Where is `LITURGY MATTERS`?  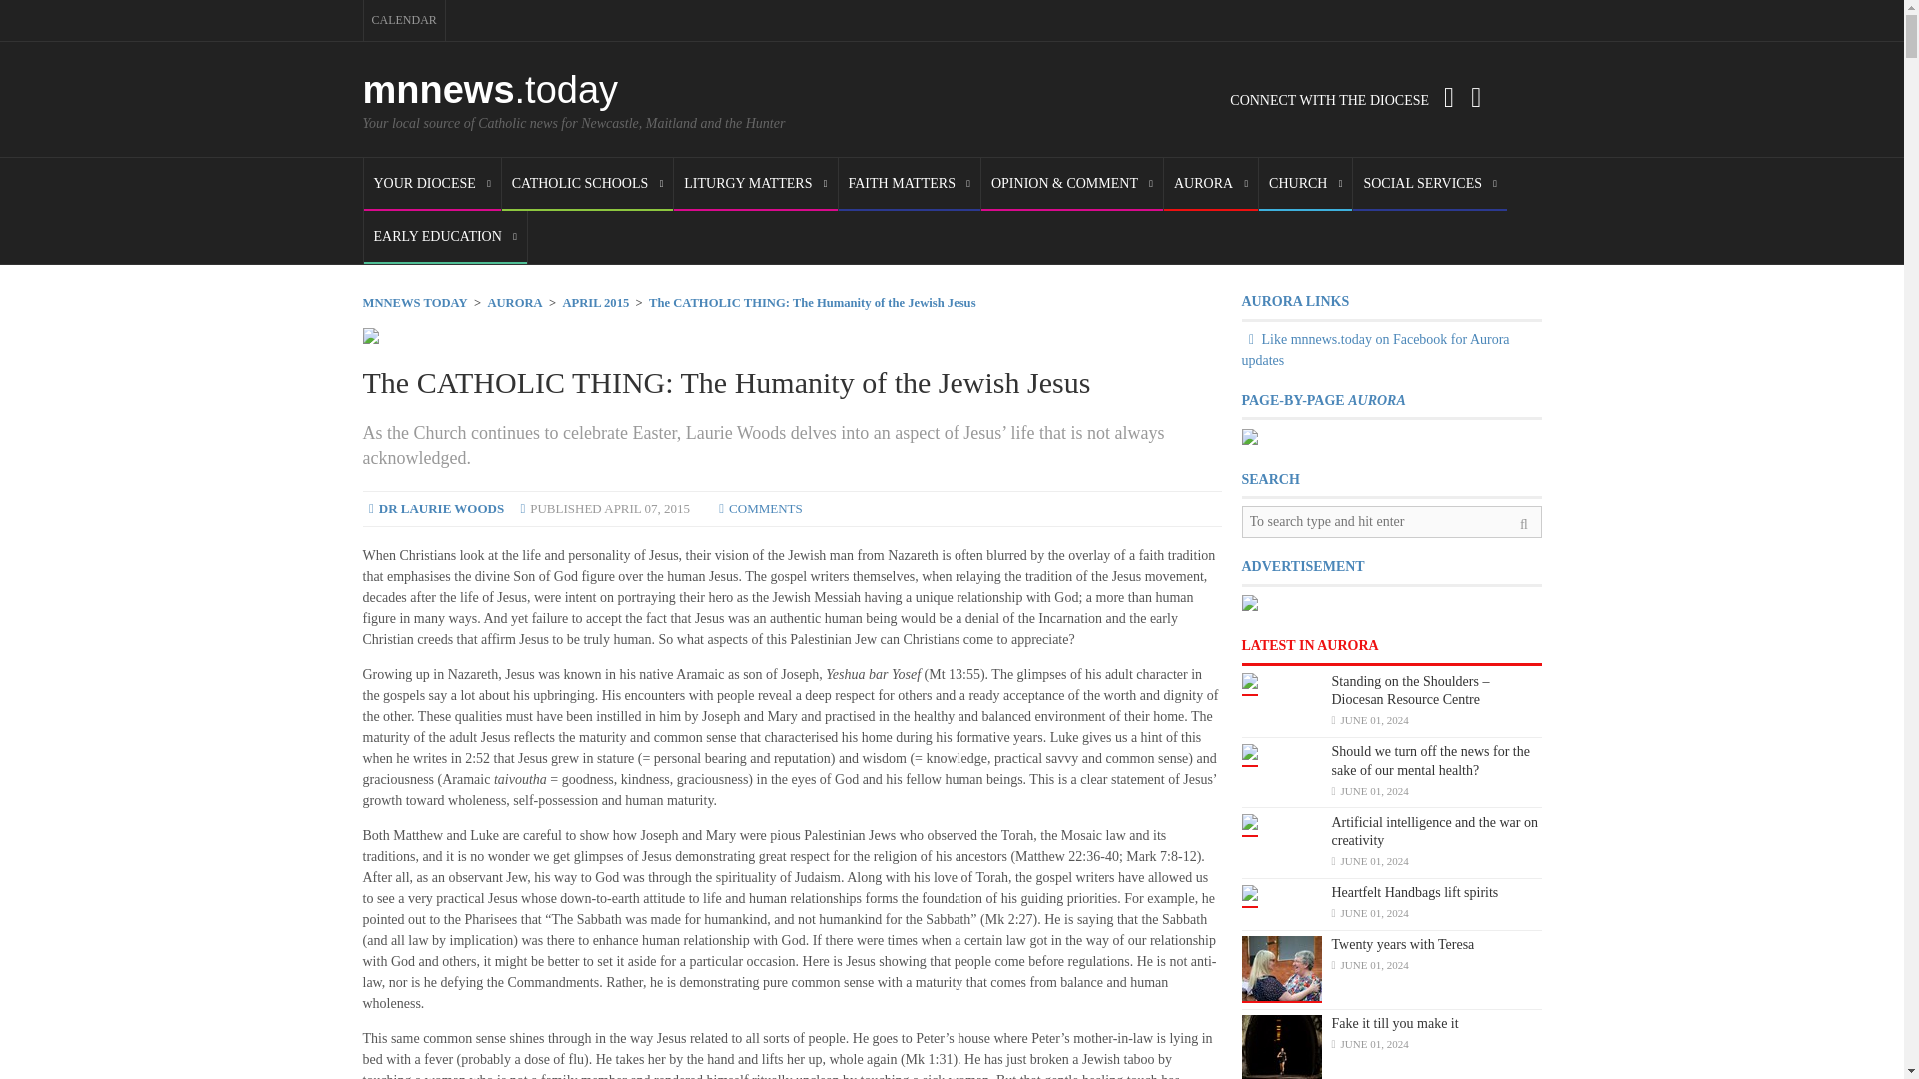 LITURGY MATTERS is located at coordinates (755, 184).